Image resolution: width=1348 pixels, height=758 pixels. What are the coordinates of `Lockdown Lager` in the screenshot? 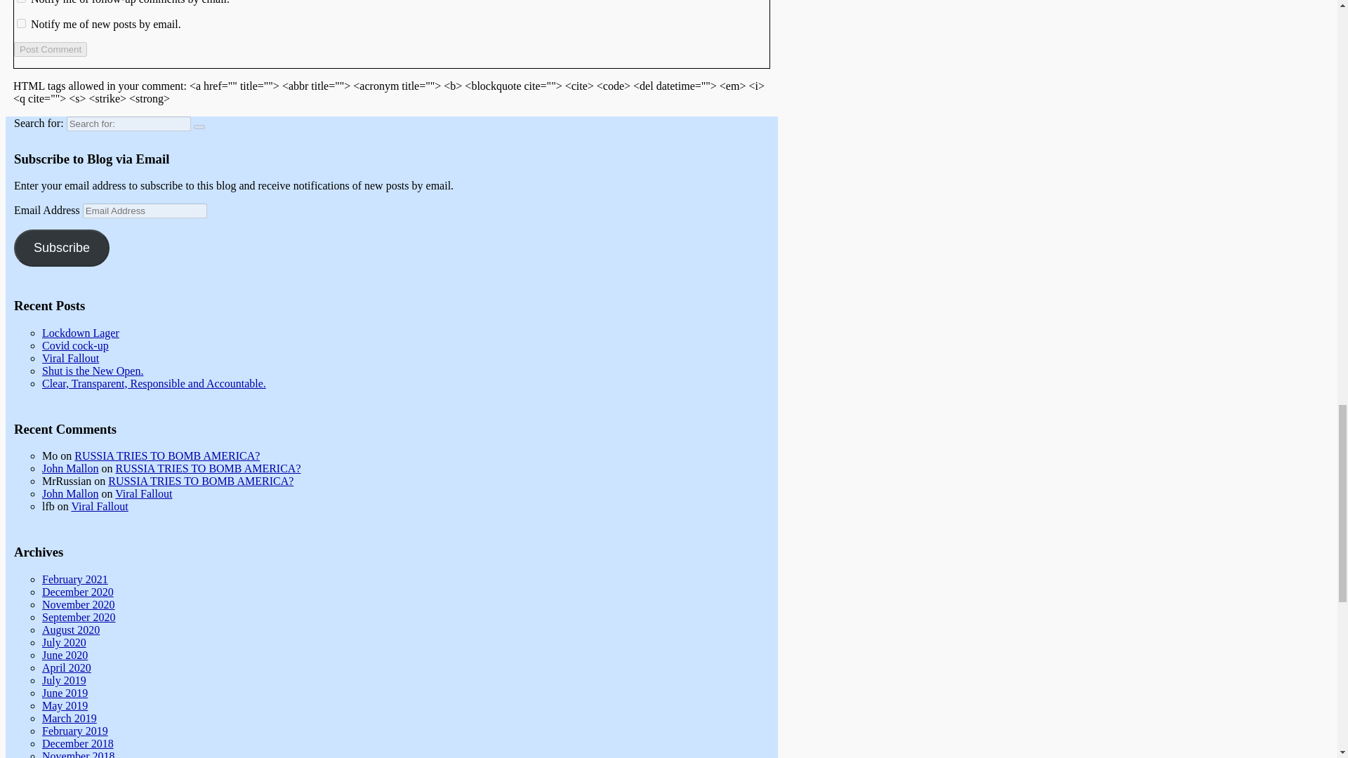 It's located at (80, 333).